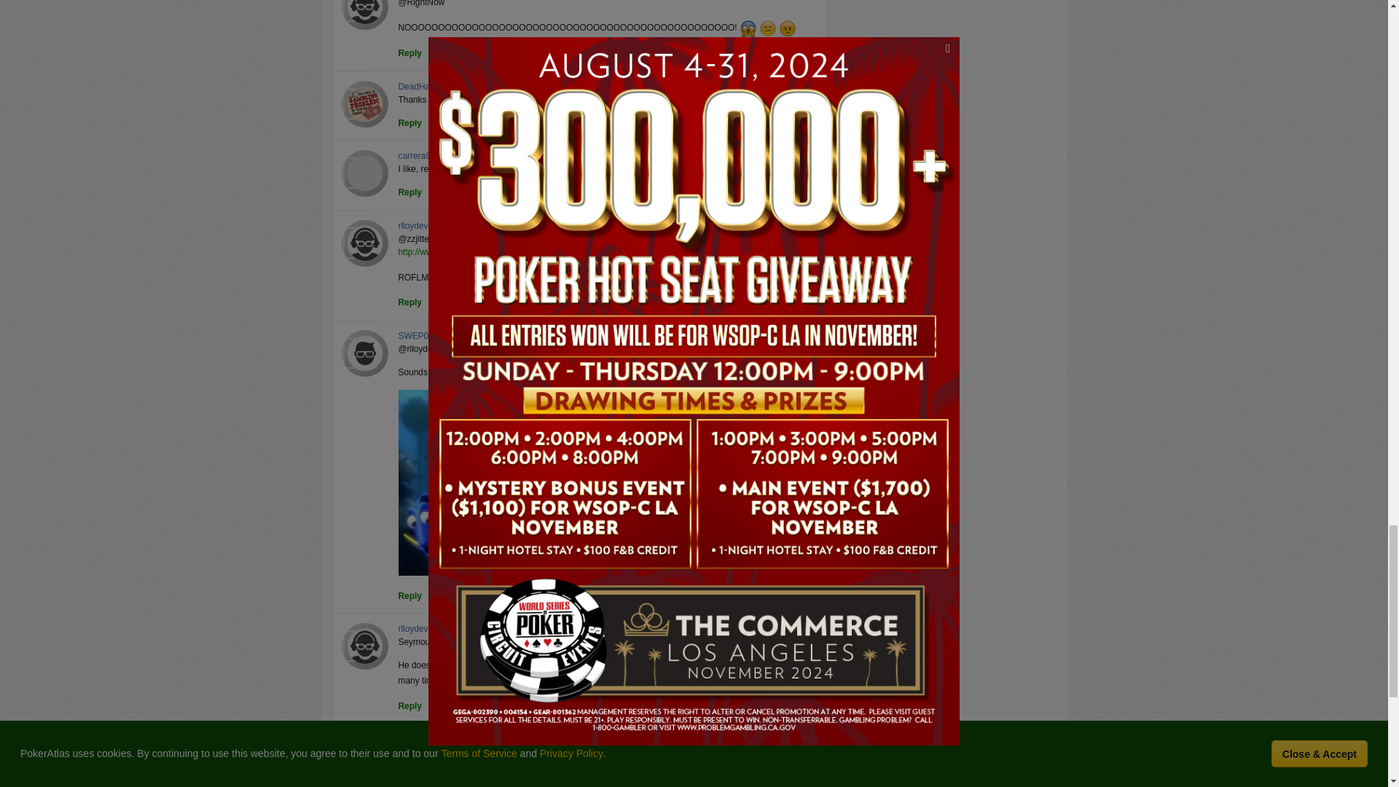 The image size is (1399, 787). What do you see at coordinates (495, 87) in the screenshot?
I see `Mar 2, 2010` at bounding box center [495, 87].